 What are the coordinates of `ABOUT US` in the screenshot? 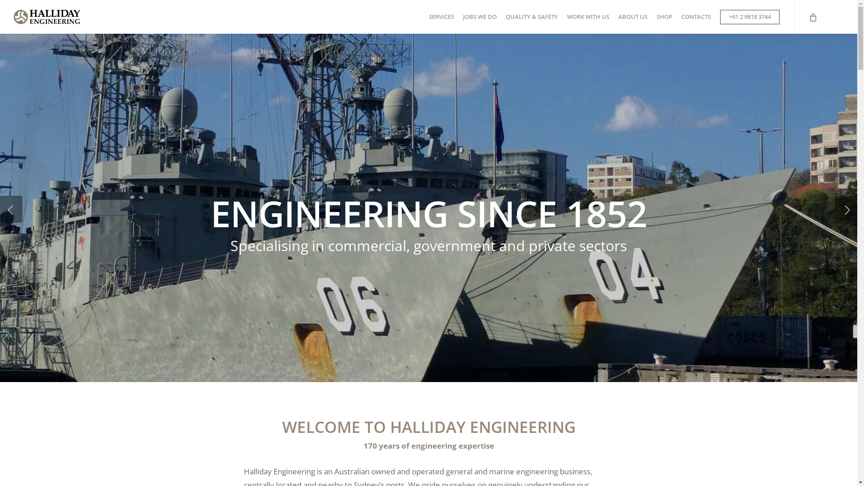 It's located at (633, 17).